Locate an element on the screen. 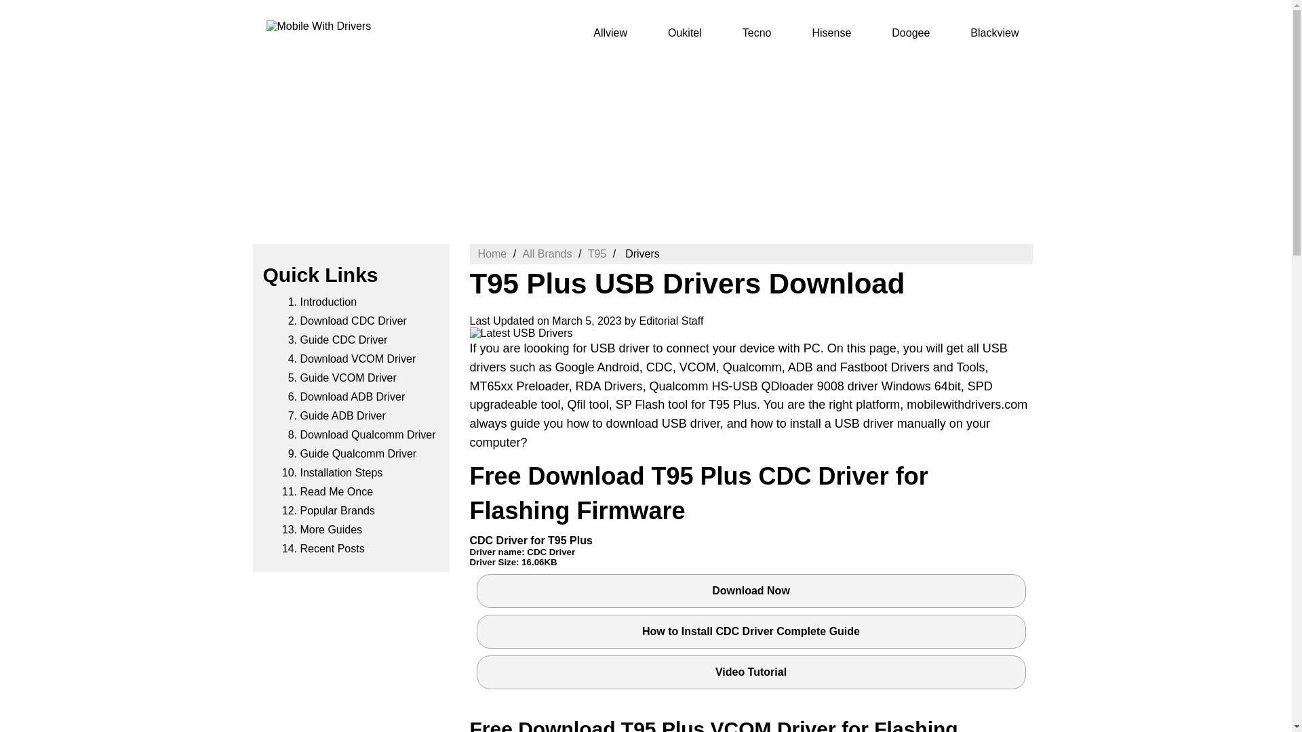 This screenshot has height=732, width=1302. Download CDC Driver is located at coordinates (353, 321).